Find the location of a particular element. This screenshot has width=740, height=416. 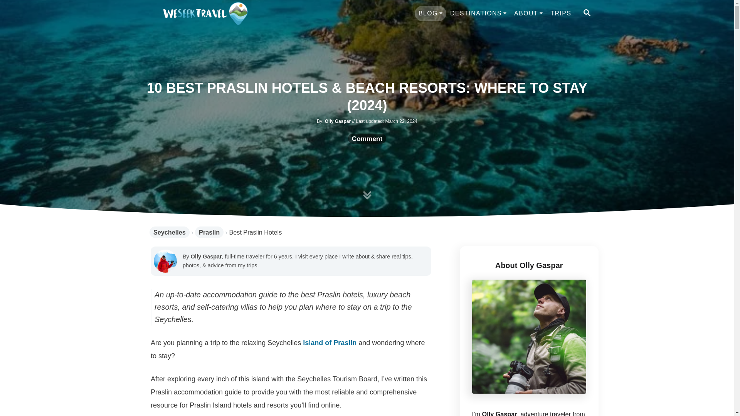

SEARCH is located at coordinates (586, 13).